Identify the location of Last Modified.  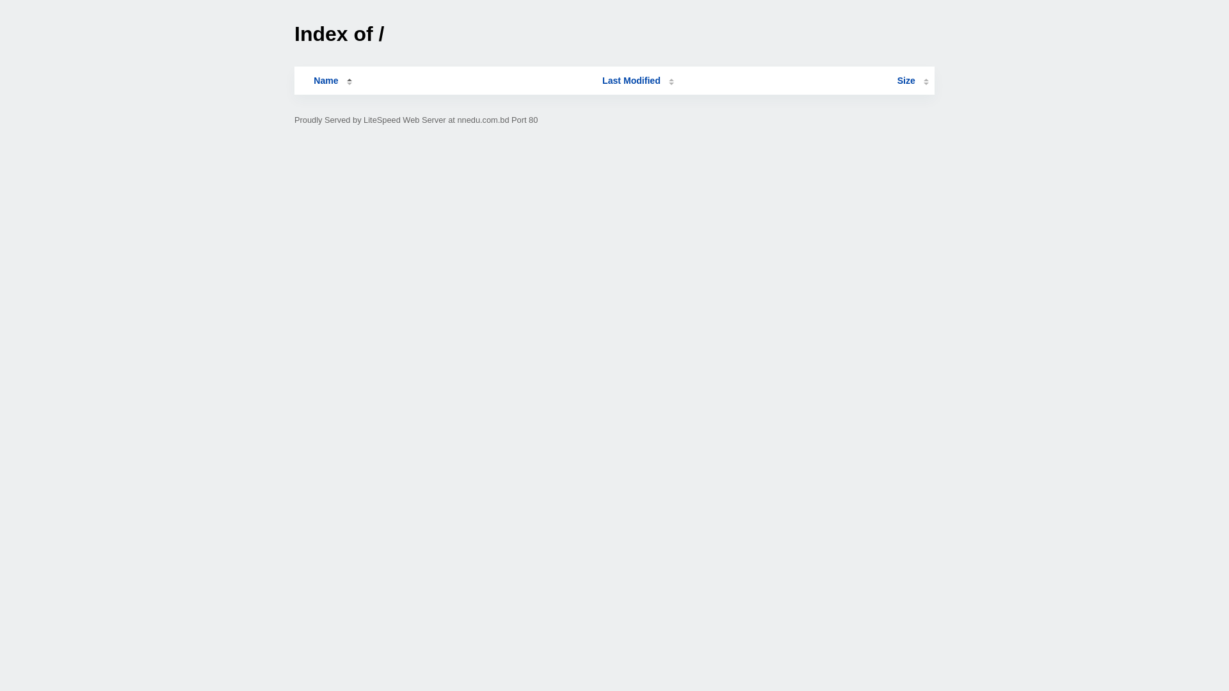
(638, 81).